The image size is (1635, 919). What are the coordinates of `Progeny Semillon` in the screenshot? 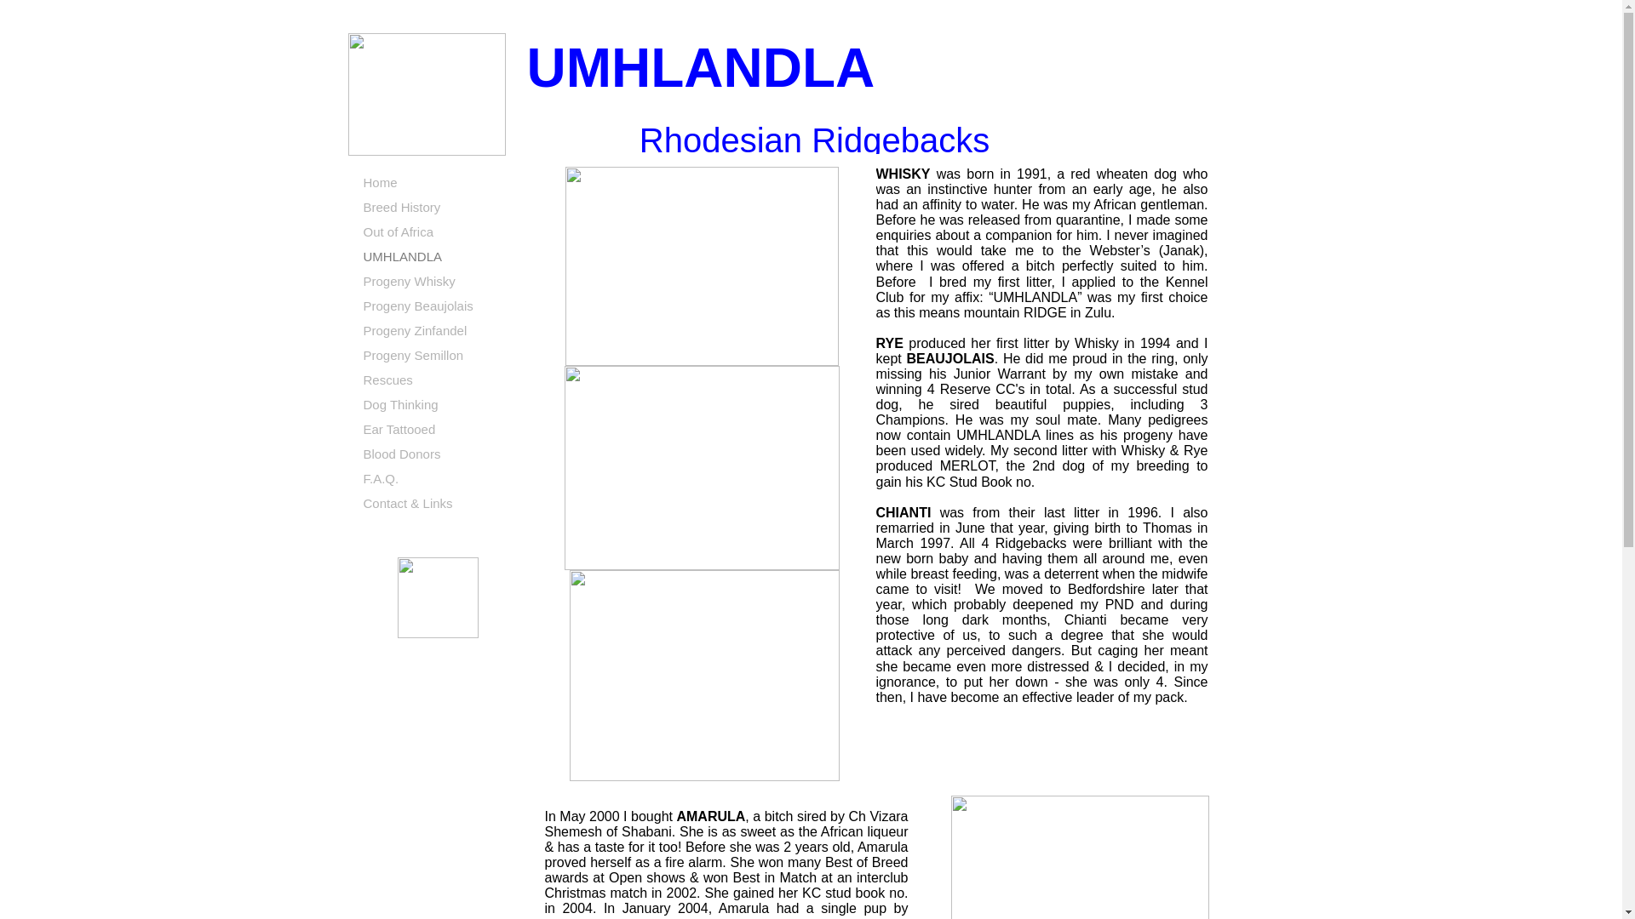 It's located at (438, 356).